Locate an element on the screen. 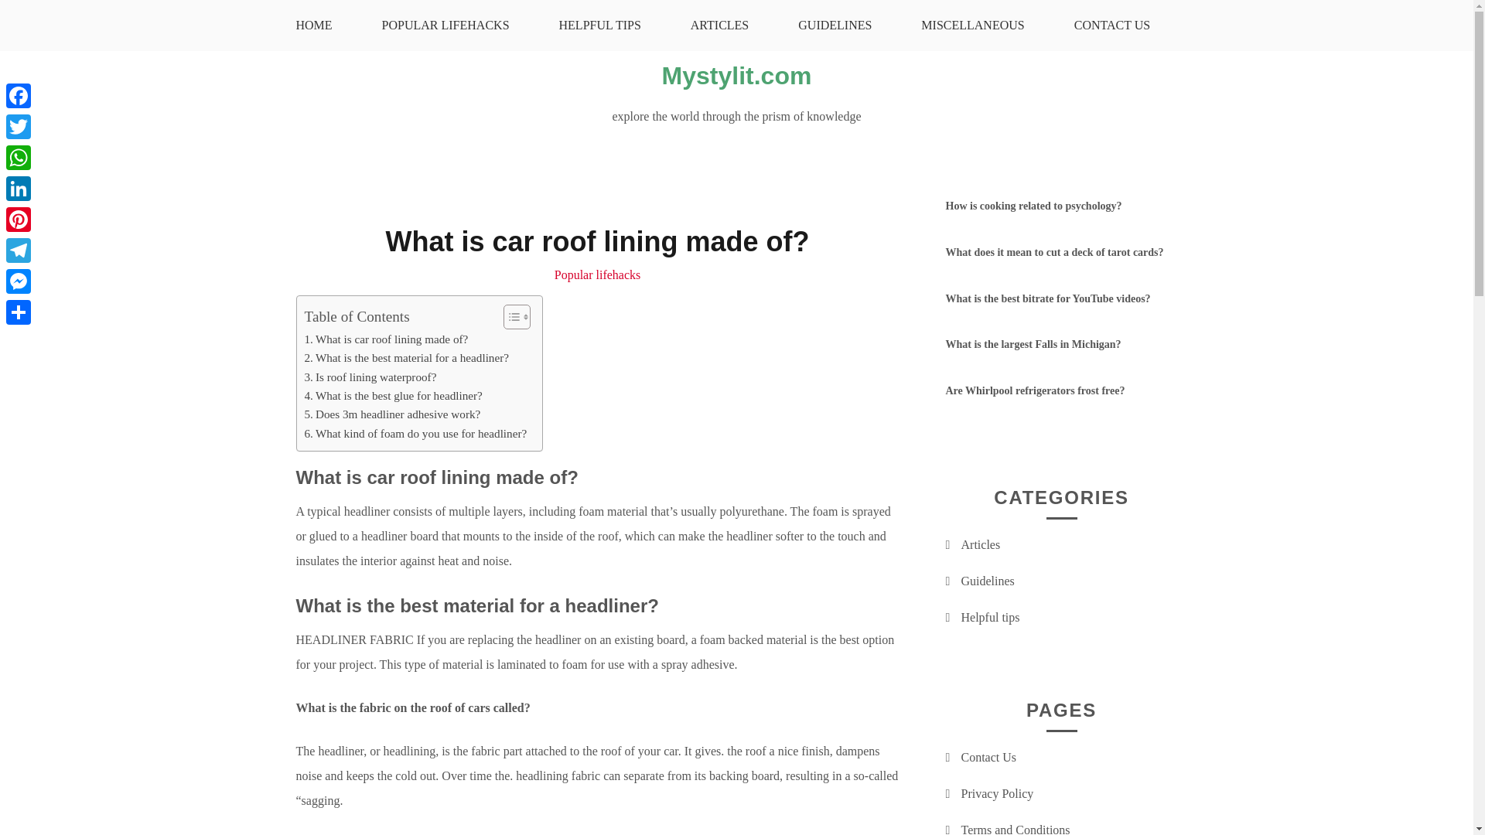  What is the best material for a headliner? is located at coordinates (407, 358).